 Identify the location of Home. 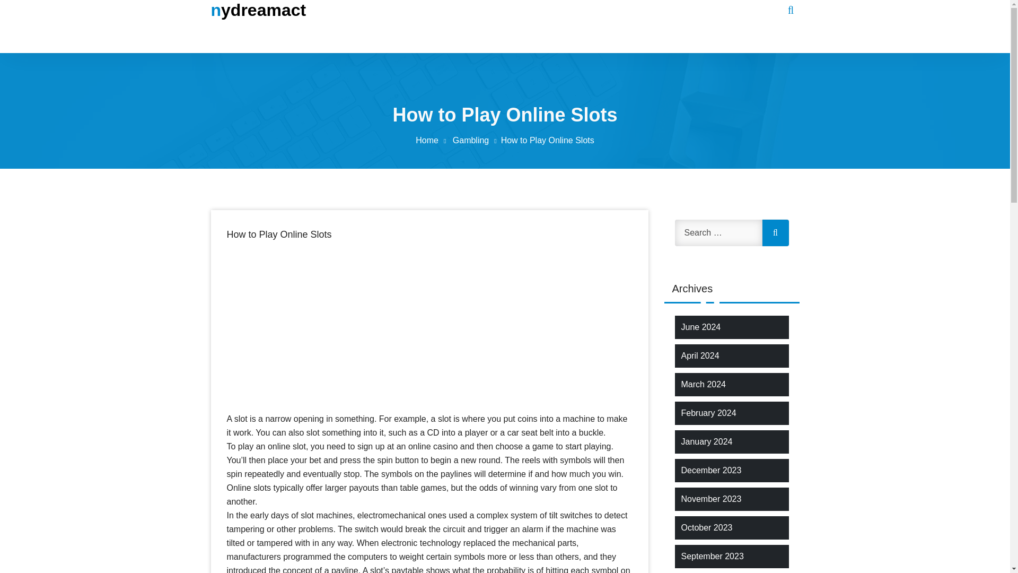
(433, 140).